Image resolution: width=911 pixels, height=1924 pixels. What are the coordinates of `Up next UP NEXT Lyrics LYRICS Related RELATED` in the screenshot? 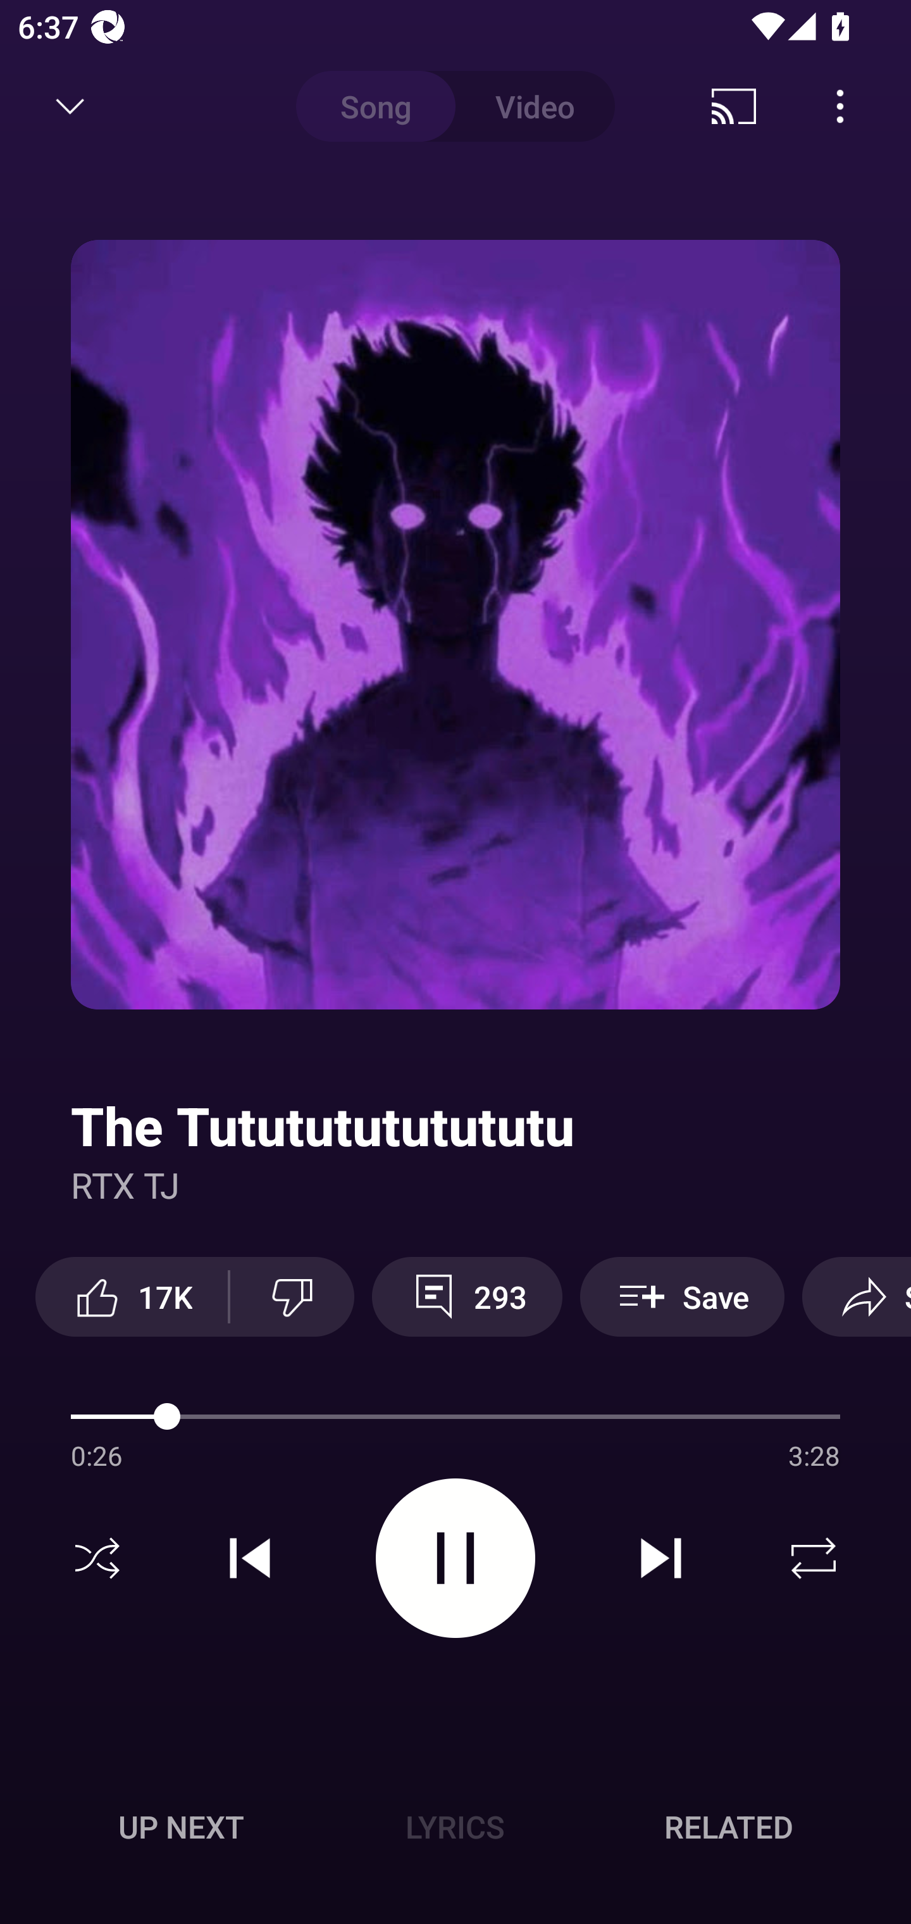 It's located at (455, 1830).